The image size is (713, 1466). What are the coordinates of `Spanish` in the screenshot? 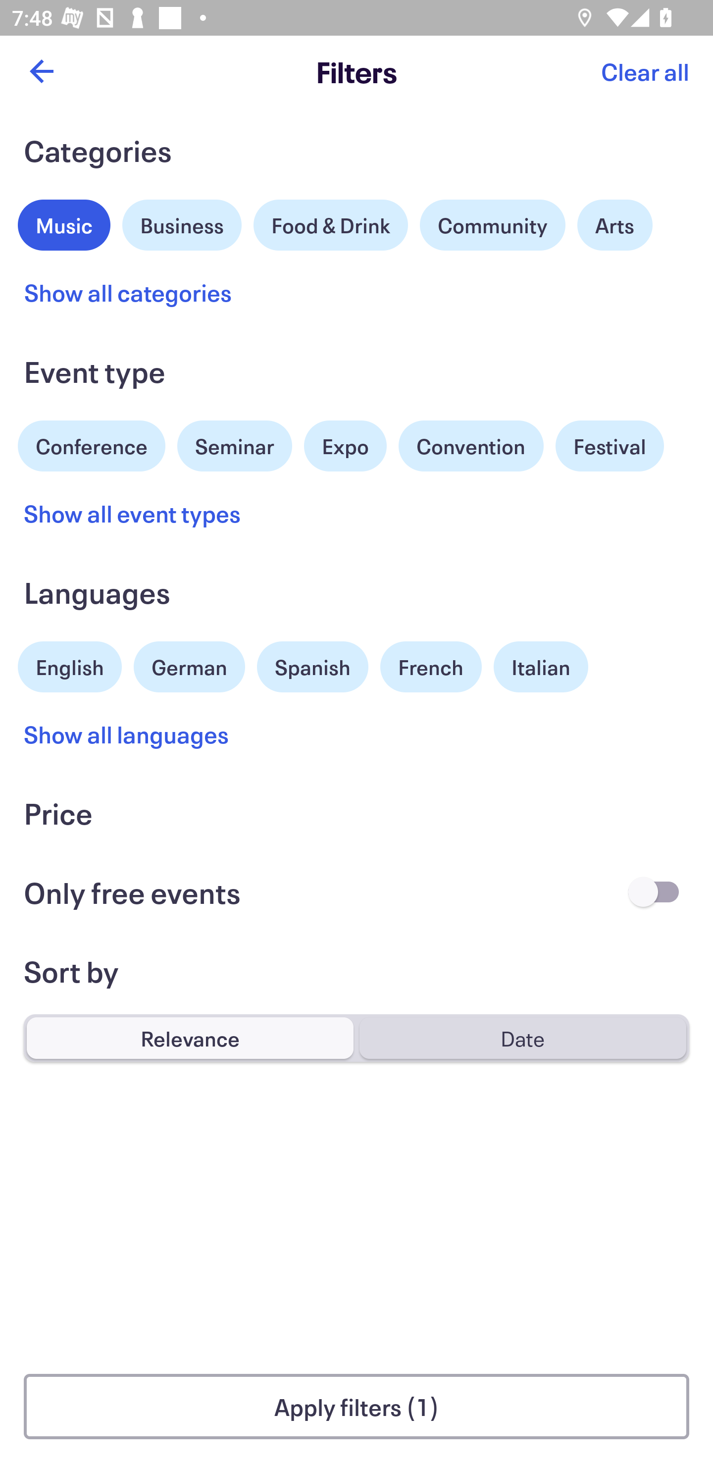 It's located at (312, 667).